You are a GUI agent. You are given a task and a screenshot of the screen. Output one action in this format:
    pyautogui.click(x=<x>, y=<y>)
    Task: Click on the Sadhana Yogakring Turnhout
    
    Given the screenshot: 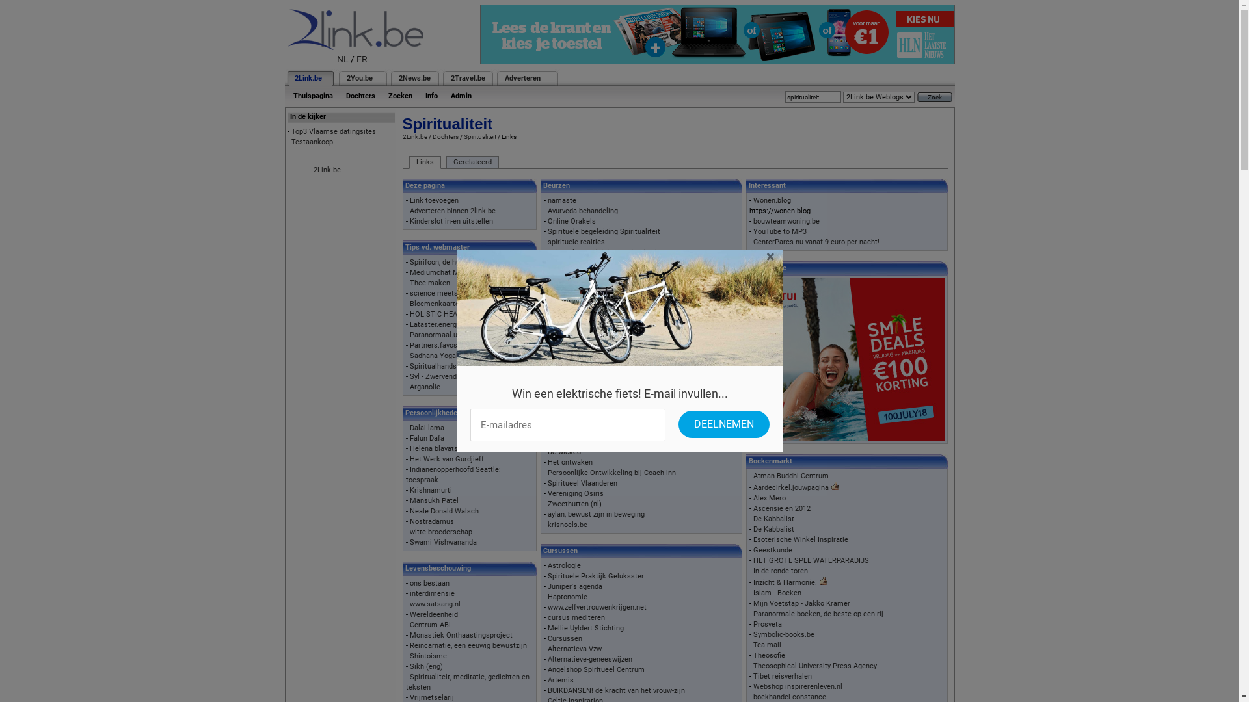 What is the action you would take?
    pyautogui.click(x=457, y=356)
    